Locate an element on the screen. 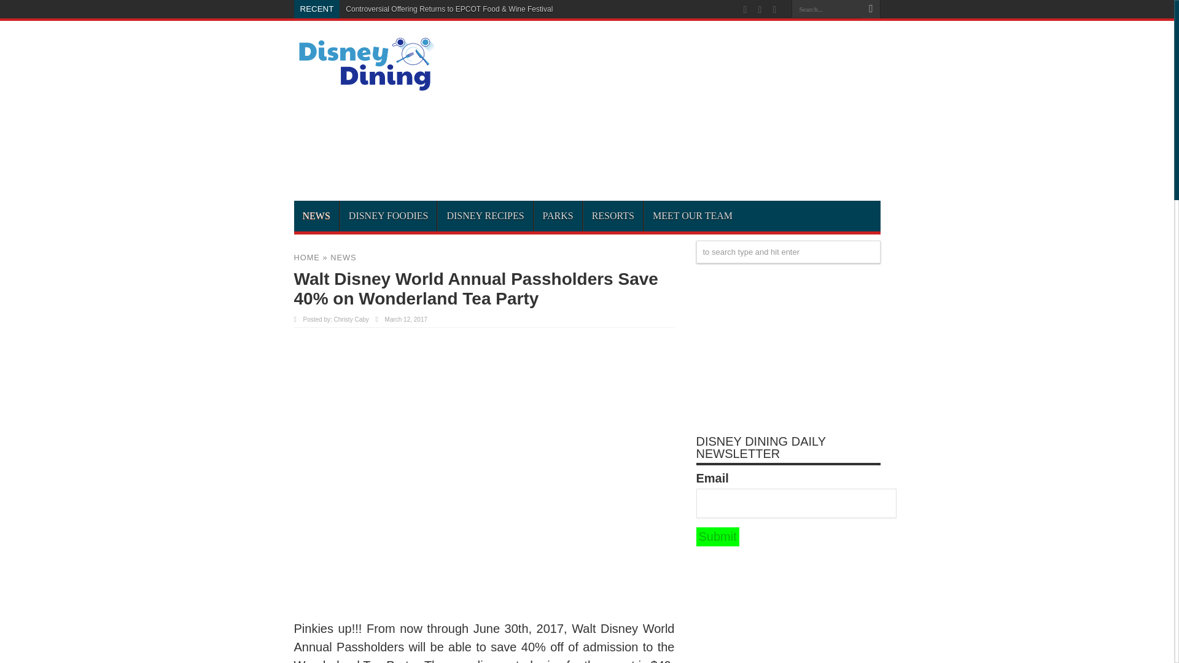  DISNEY FOODIES is located at coordinates (388, 216).